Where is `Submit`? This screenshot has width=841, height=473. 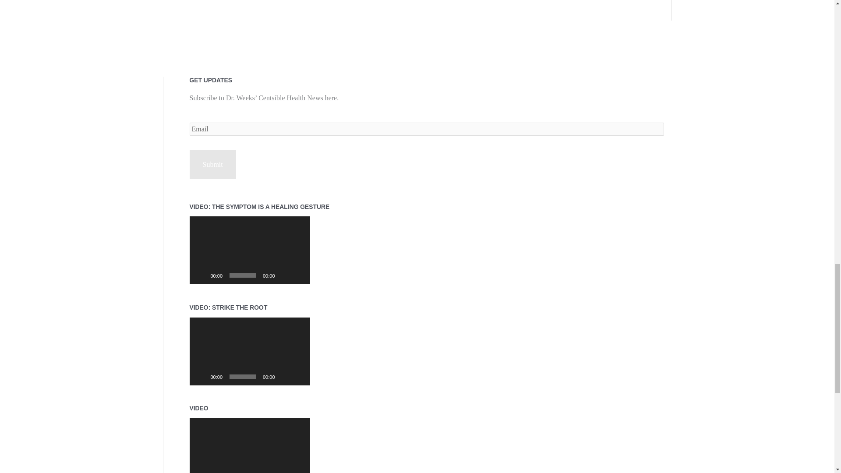
Submit is located at coordinates (212, 165).